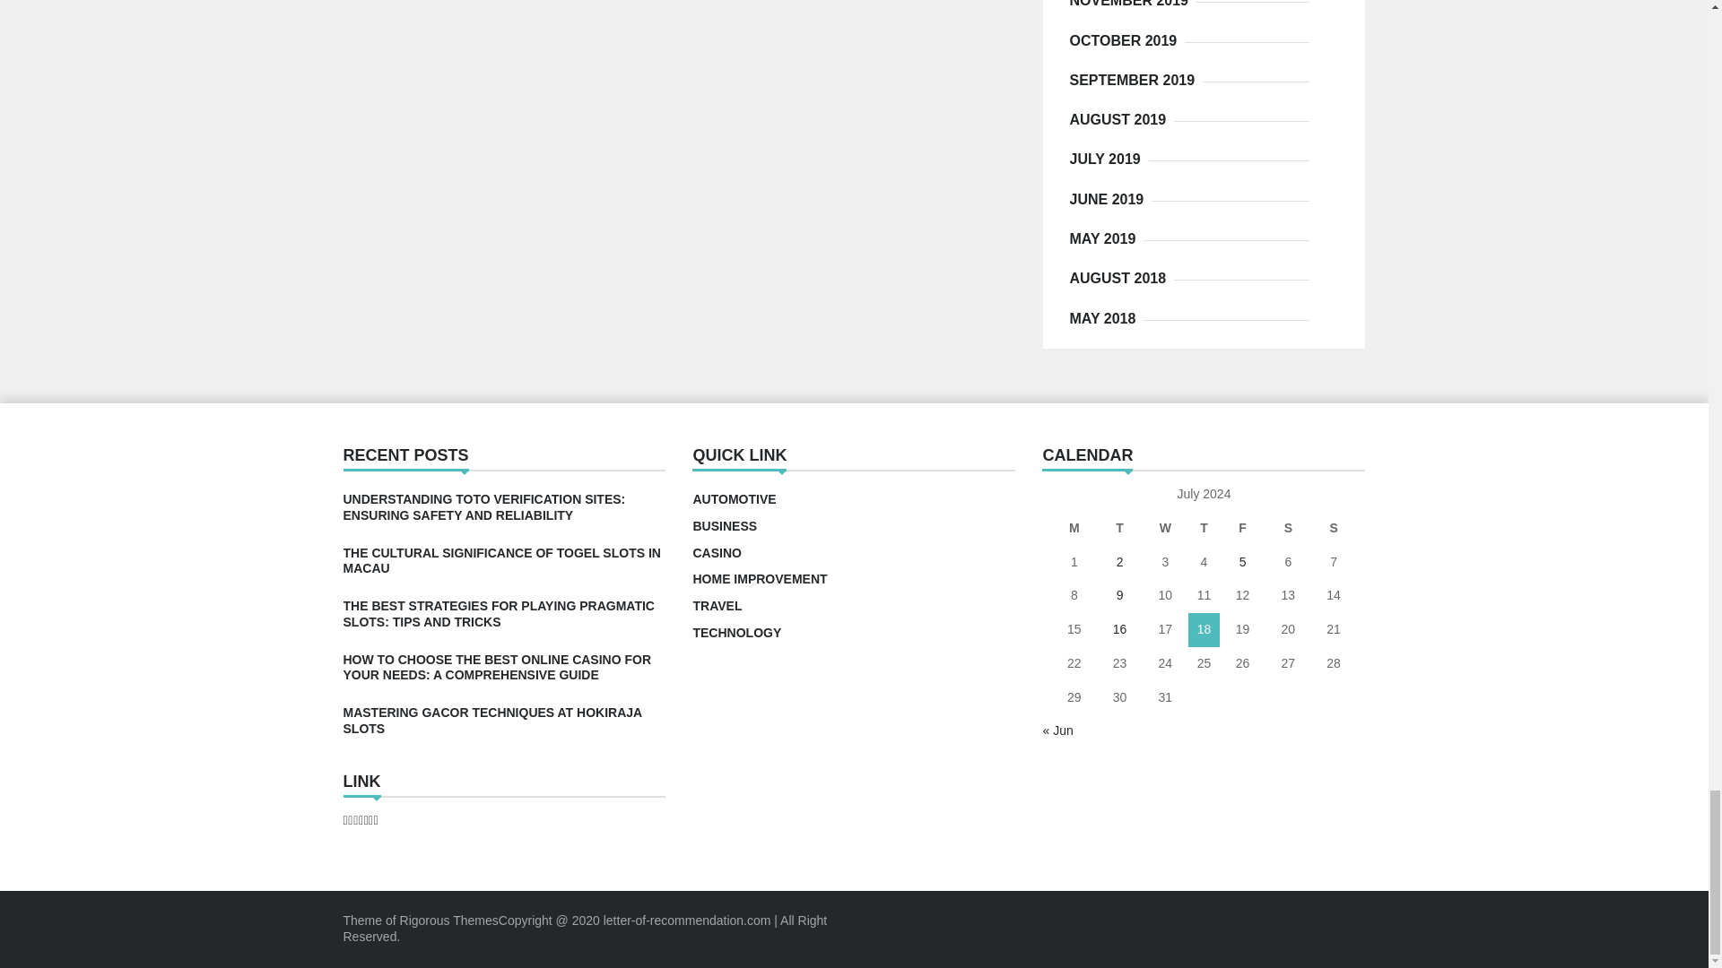 The height and width of the screenshot is (968, 1722). Describe the element at coordinates (1242, 529) in the screenshot. I see `Friday` at that location.